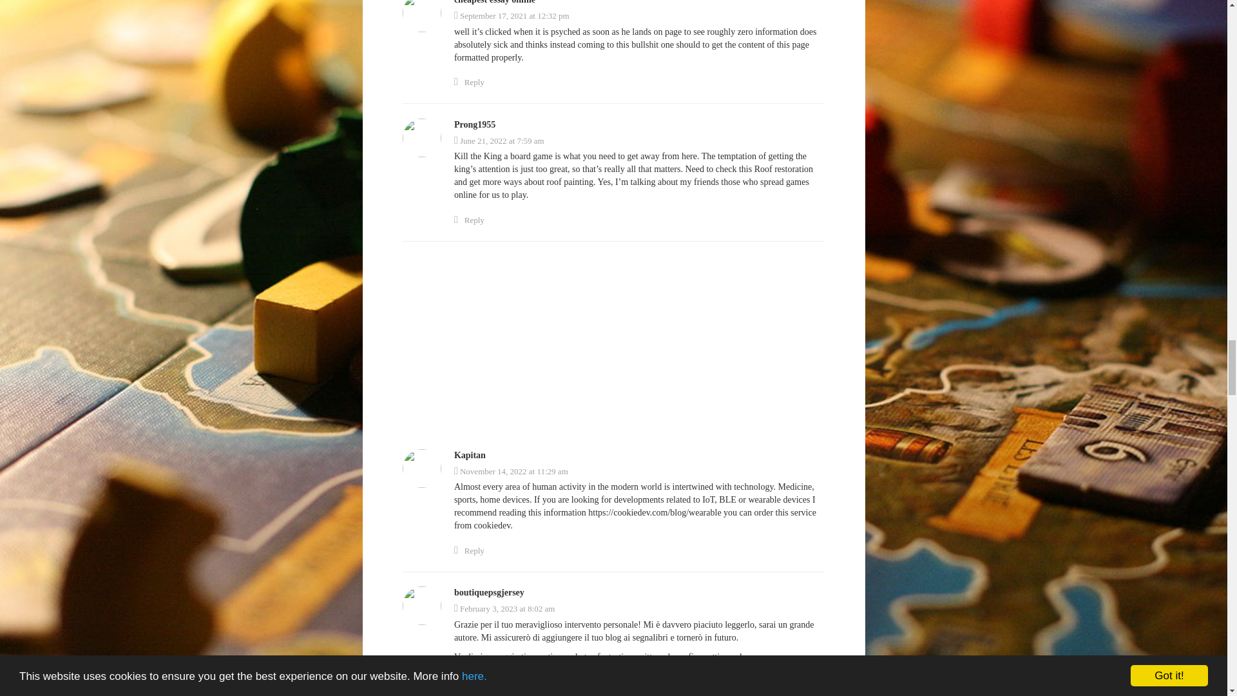 This screenshot has height=696, width=1237. What do you see at coordinates (469, 220) in the screenshot?
I see `Reply` at bounding box center [469, 220].